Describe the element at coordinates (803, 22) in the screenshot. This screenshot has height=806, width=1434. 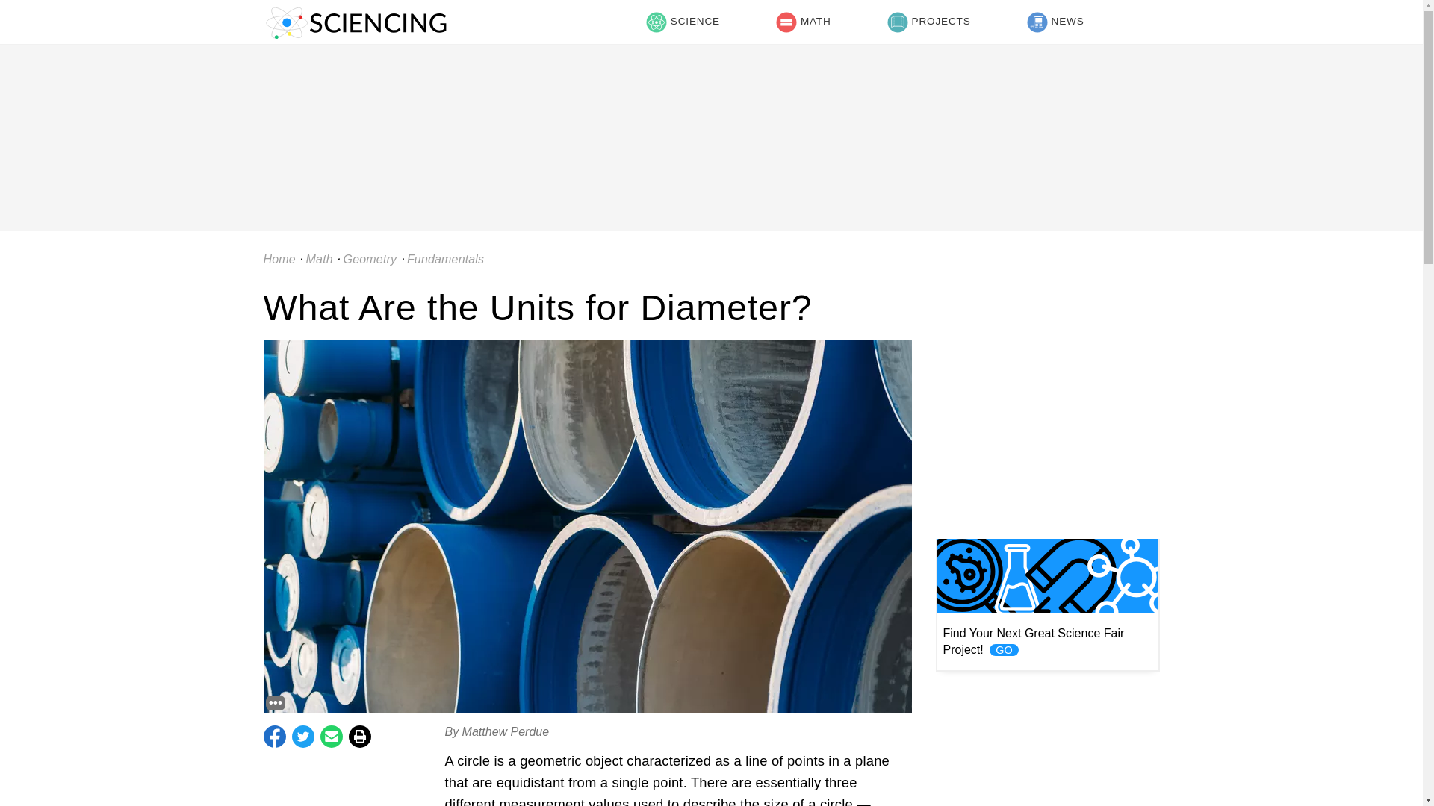
I see `MATH` at that location.